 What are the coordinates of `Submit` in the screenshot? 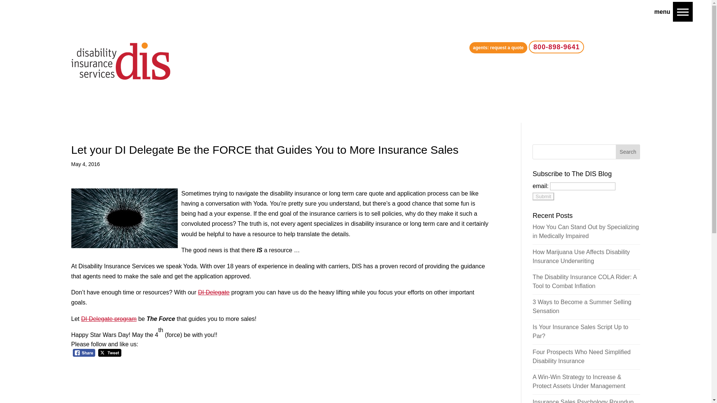 It's located at (543, 196).